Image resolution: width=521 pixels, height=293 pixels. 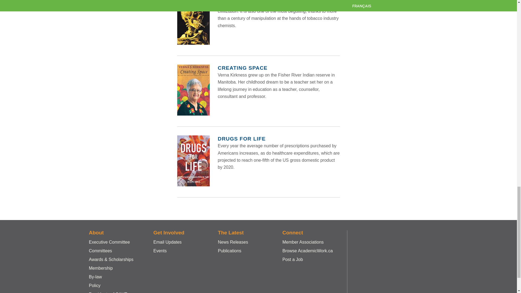 What do you see at coordinates (160, 251) in the screenshot?
I see `Events` at bounding box center [160, 251].